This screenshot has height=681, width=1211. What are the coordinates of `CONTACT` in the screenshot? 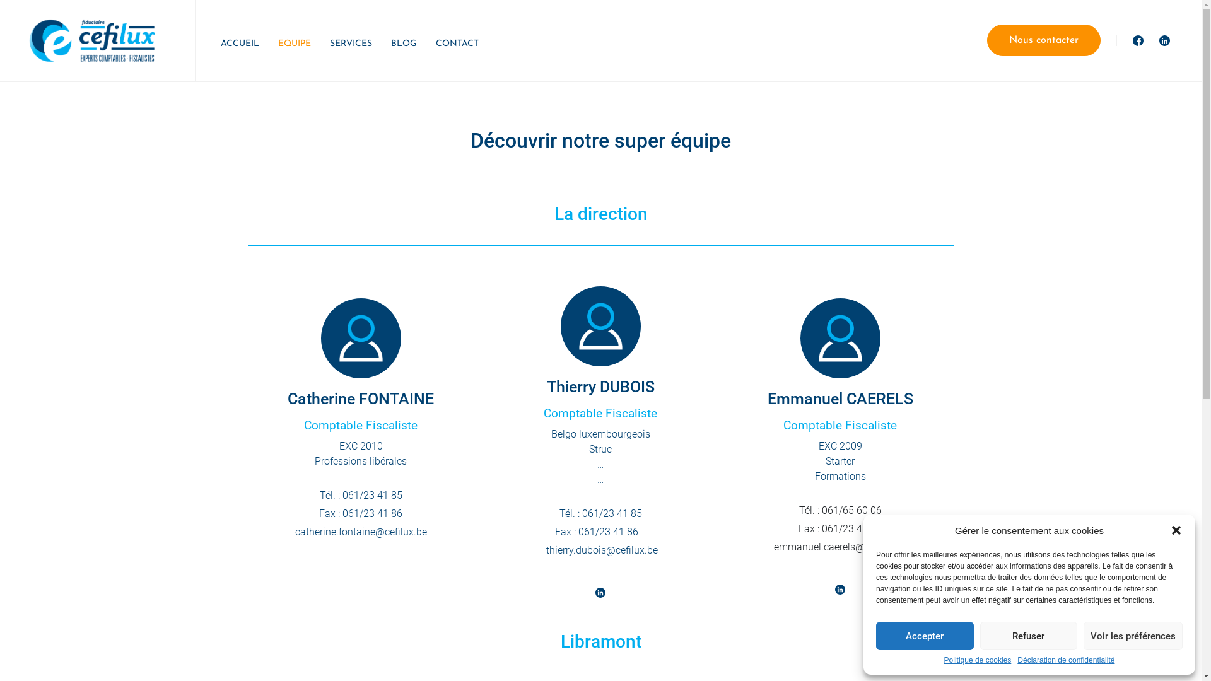 It's located at (457, 44).